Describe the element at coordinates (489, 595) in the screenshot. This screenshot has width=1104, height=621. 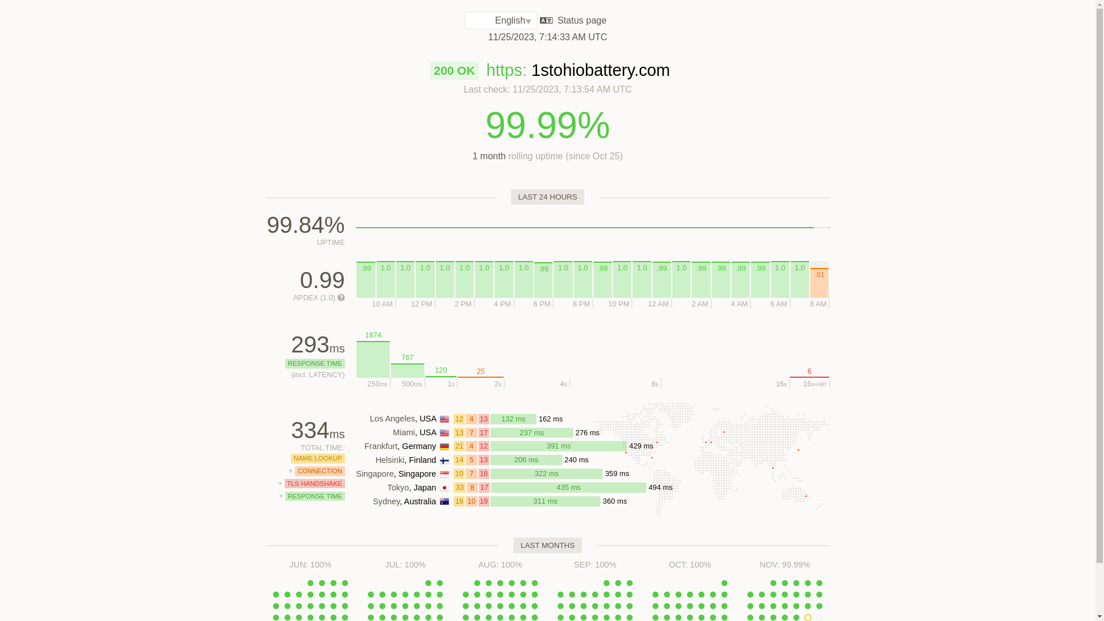
I see `<small>Aug 09:</small> No downtime` at that location.